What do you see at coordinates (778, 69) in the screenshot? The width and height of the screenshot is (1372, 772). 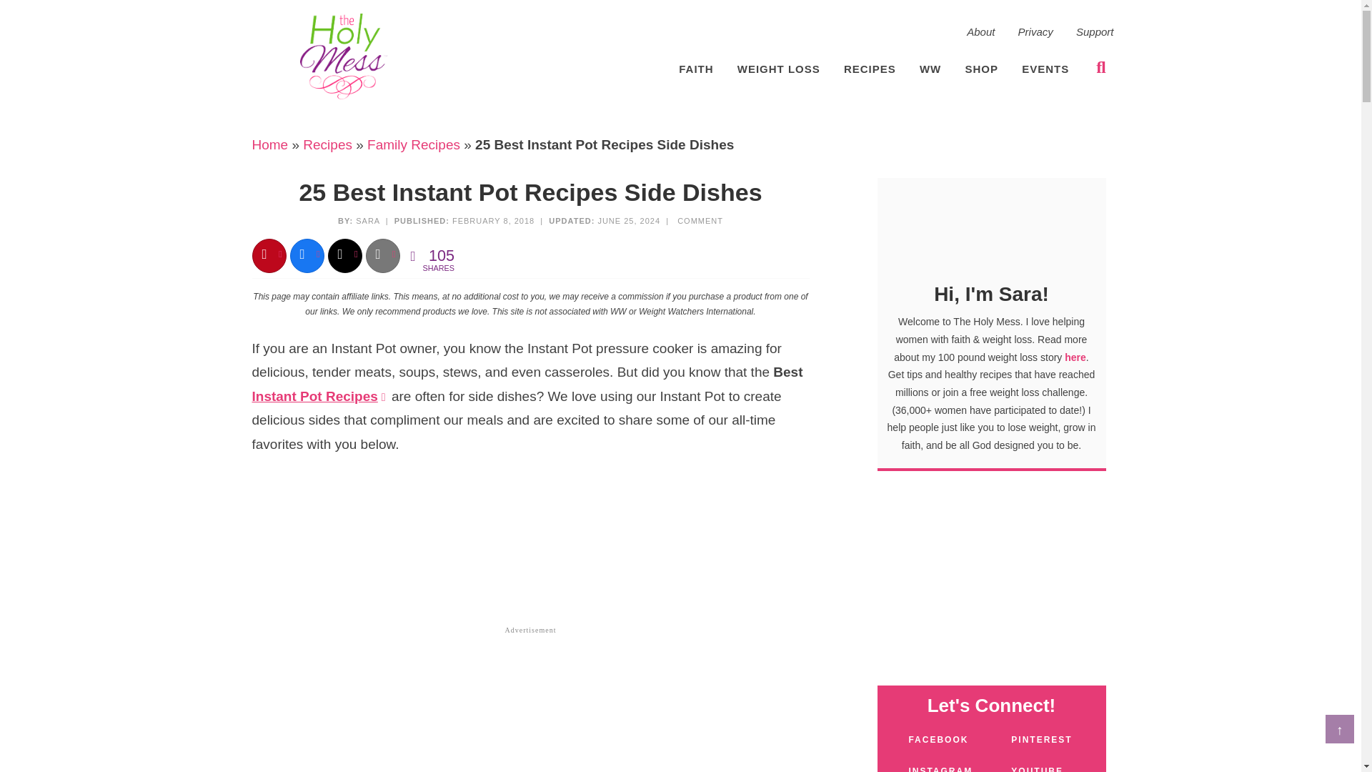 I see `WEIGHT LOSS` at bounding box center [778, 69].